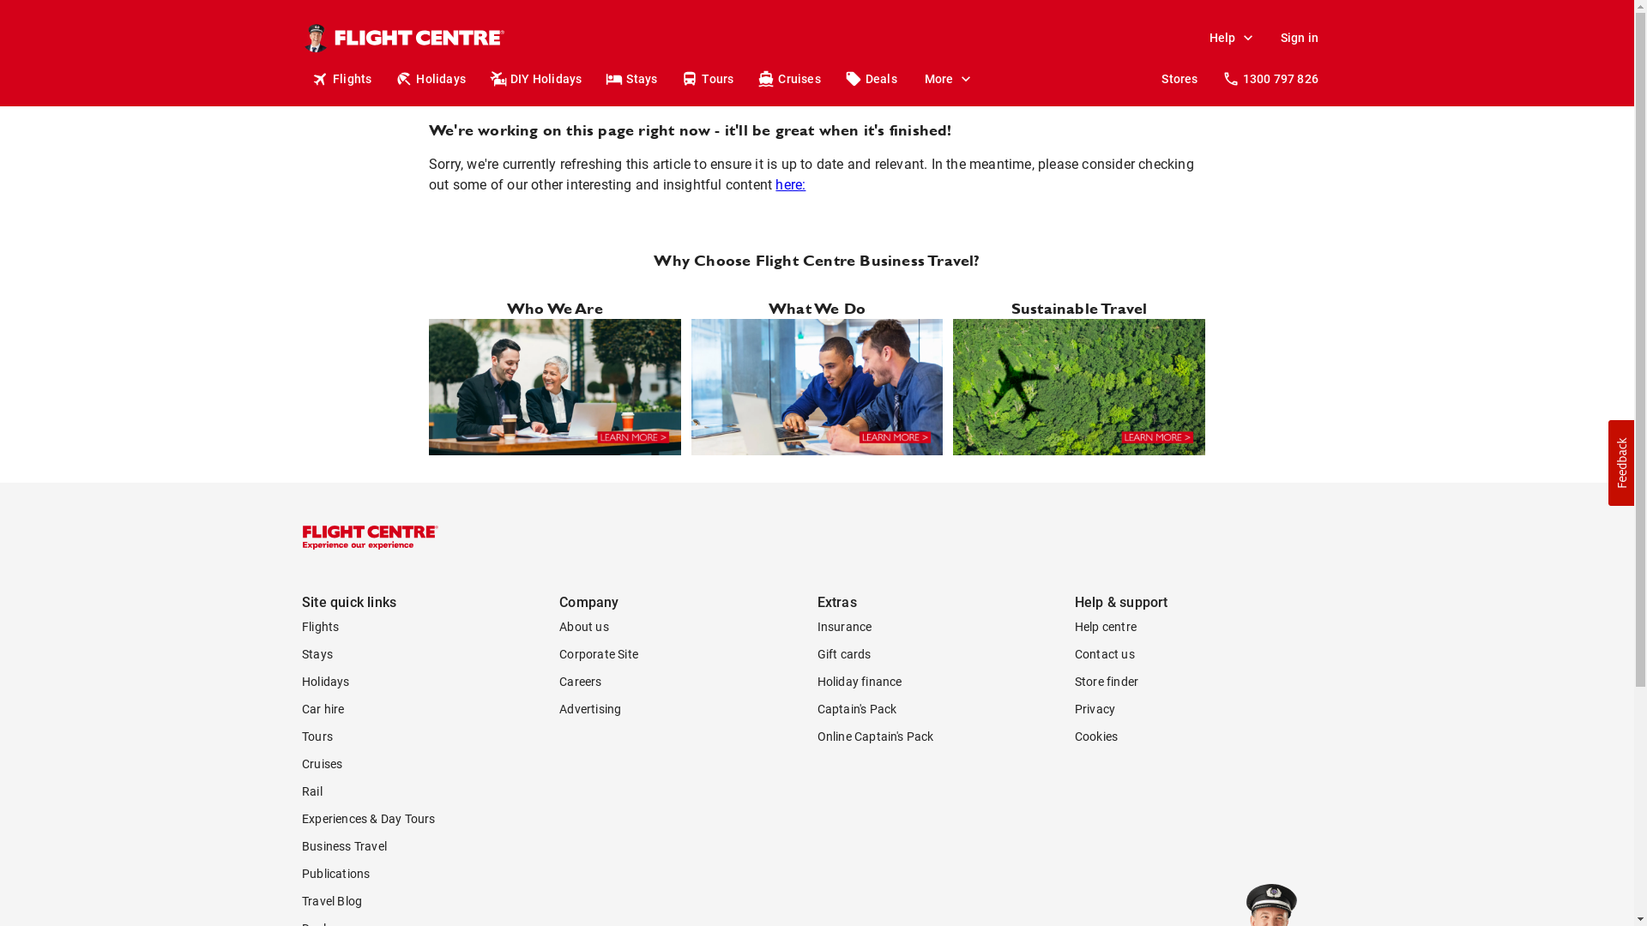 Image resolution: width=1647 pixels, height=926 pixels. What do you see at coordinates (1204, 627) in the screenshot?
I see `Help centre` at bounding box center [1204, 627].